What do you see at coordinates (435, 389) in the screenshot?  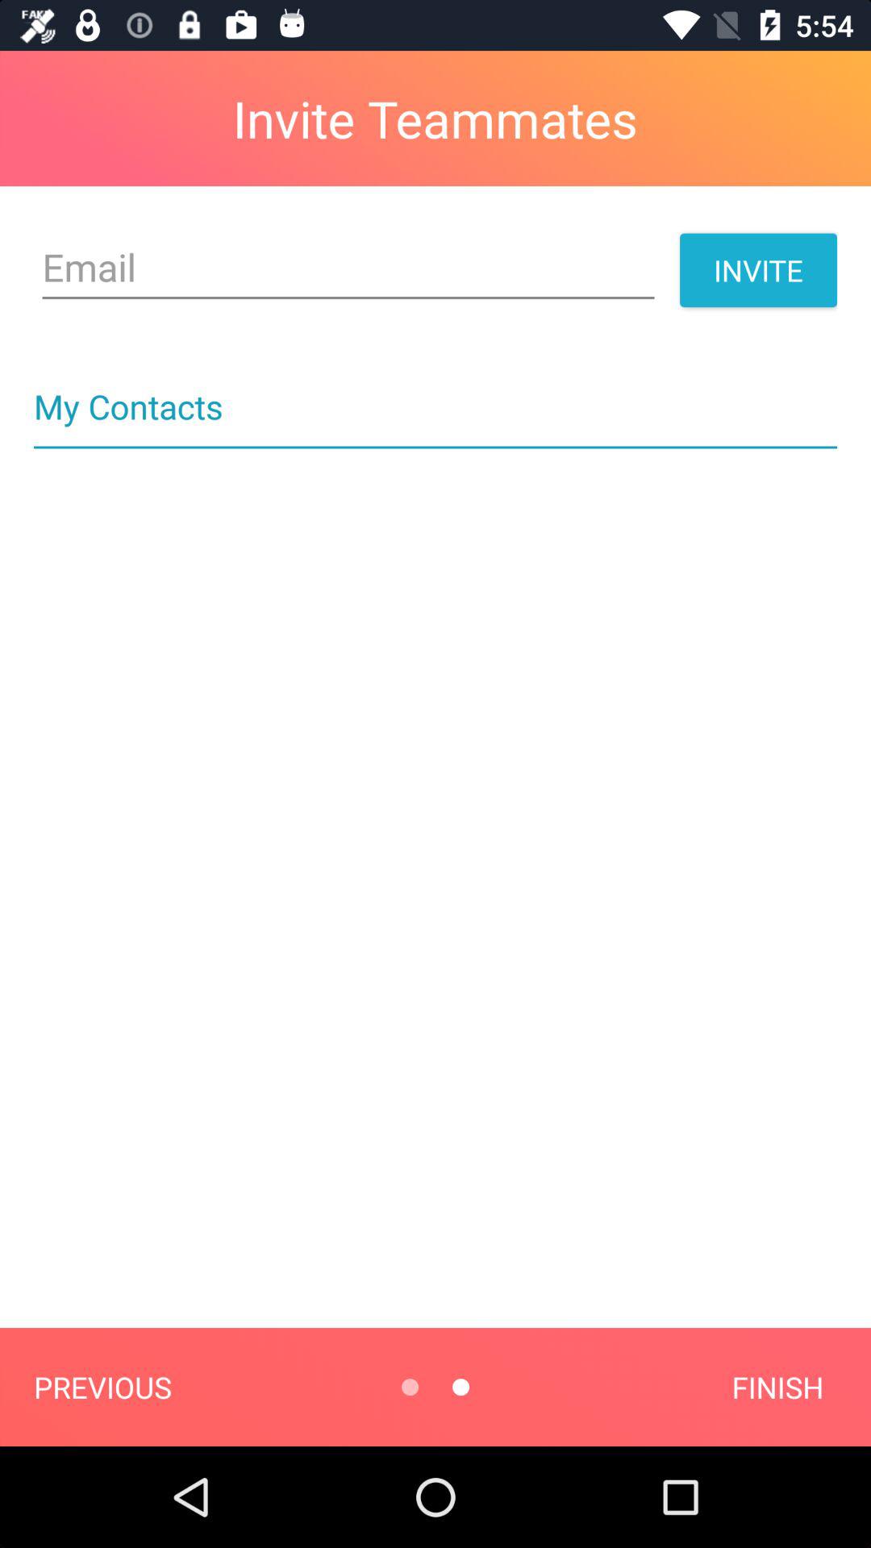 I see `scroll to my contacts` at bounding box center [435, 389].